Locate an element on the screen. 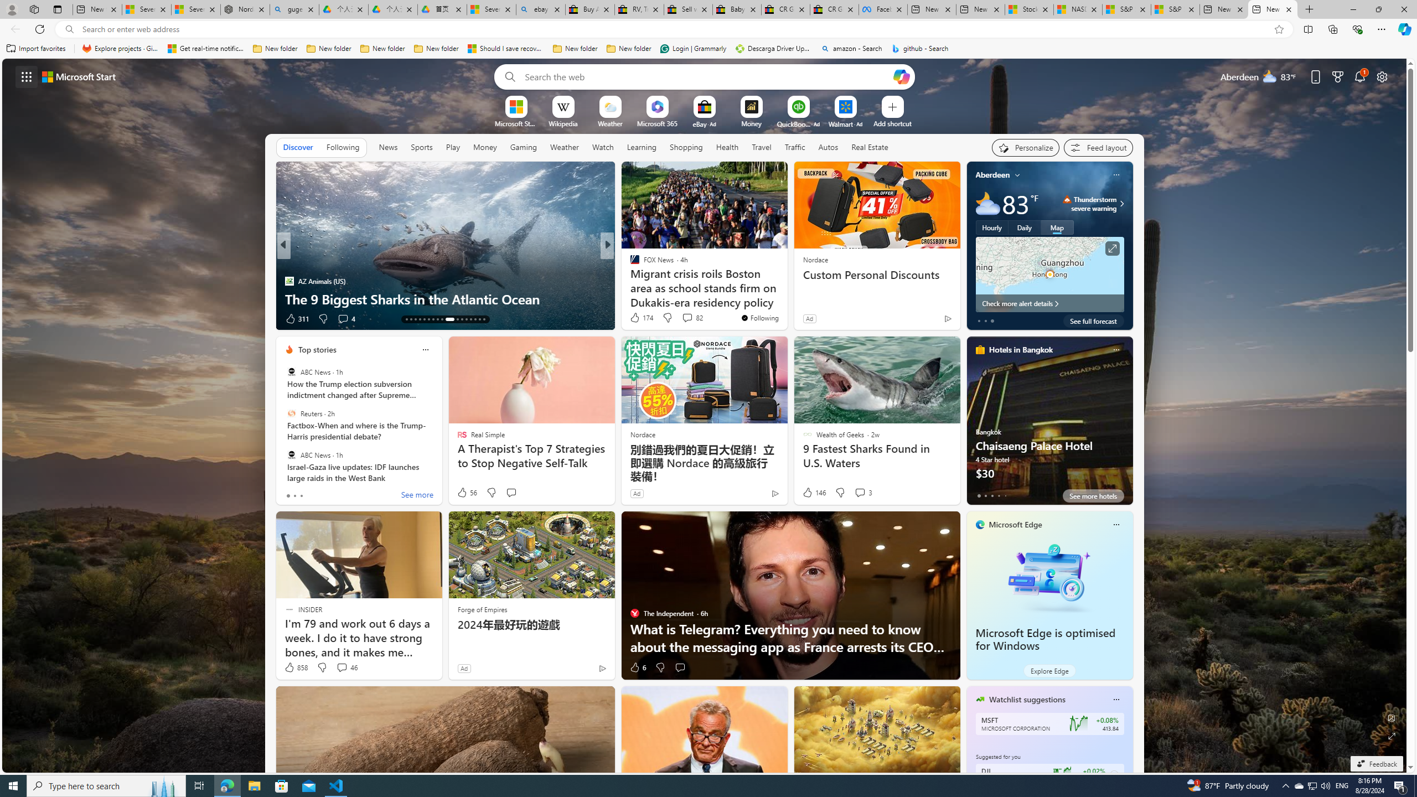 The height and width of the screenshot is (797, 1417). Mostly cloudy is located at coordinates (987, 204).